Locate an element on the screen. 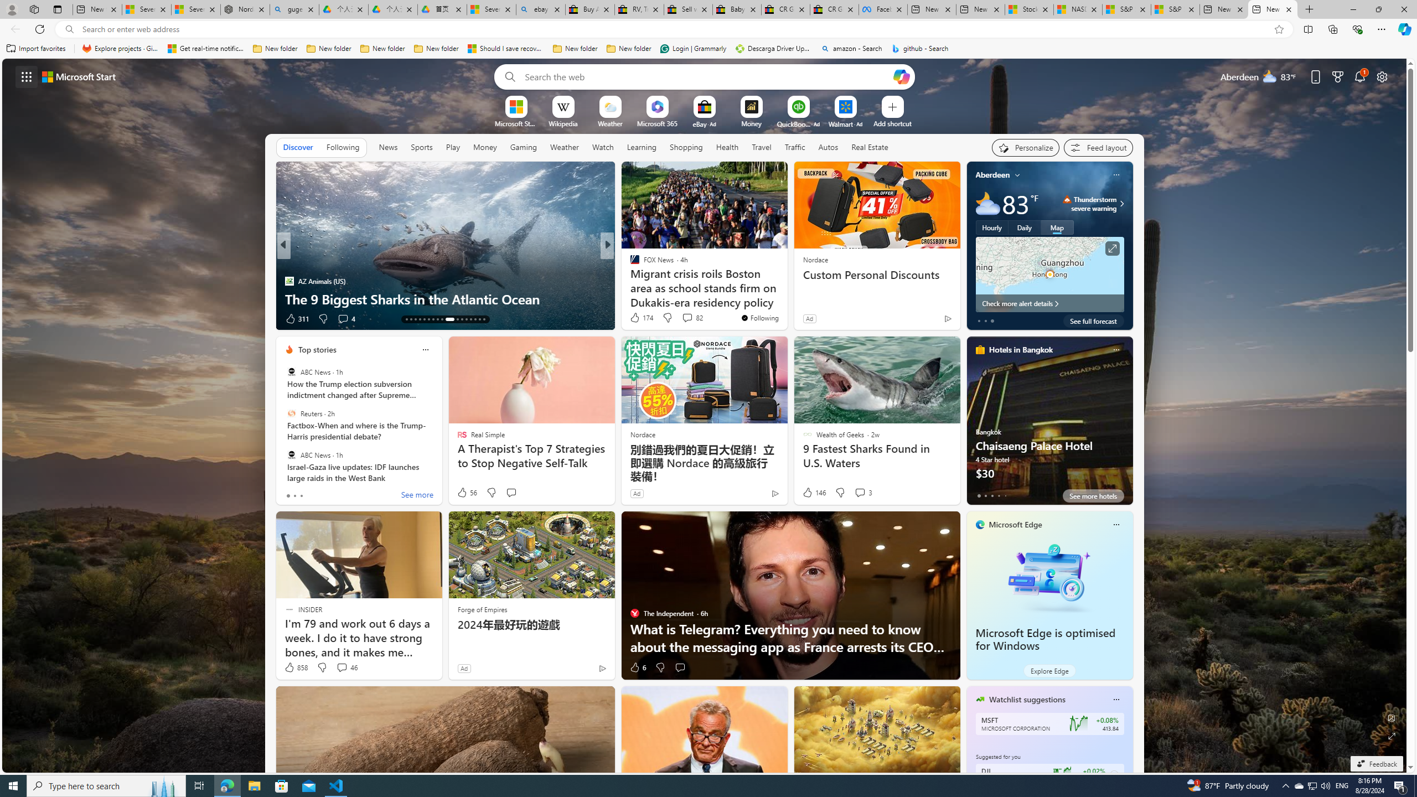 The height and width of the screenshot is (797, 1417). Mostly cloudy is located at coordinates (987, 204).